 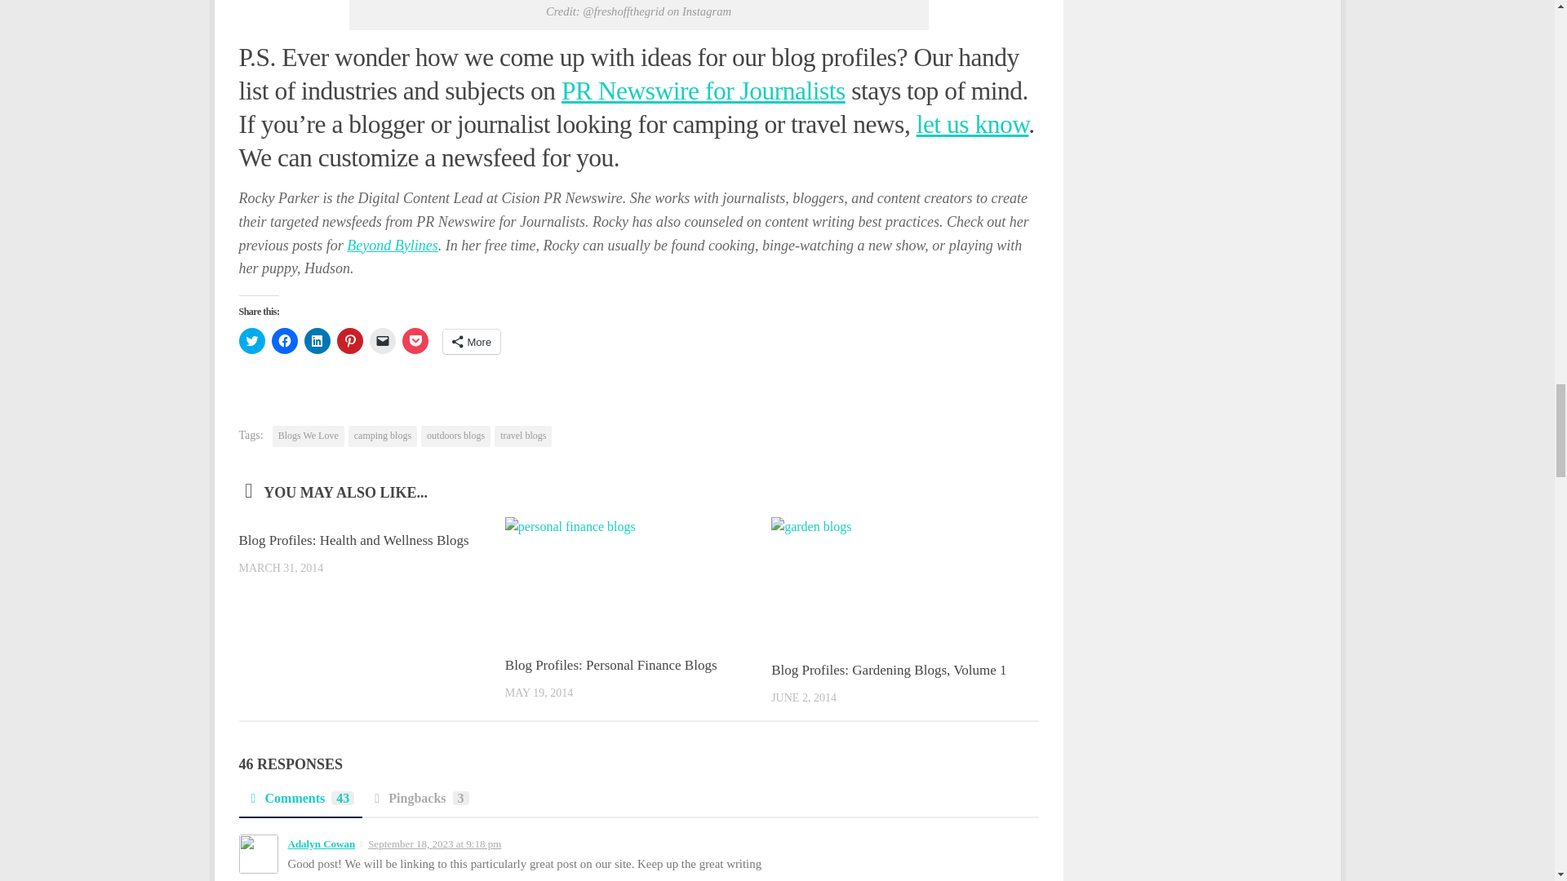 What do you see at coordinates (317, 341) in the screenshot?
I see `Click to share on LinkedIn` at bounding box center [317, 341].